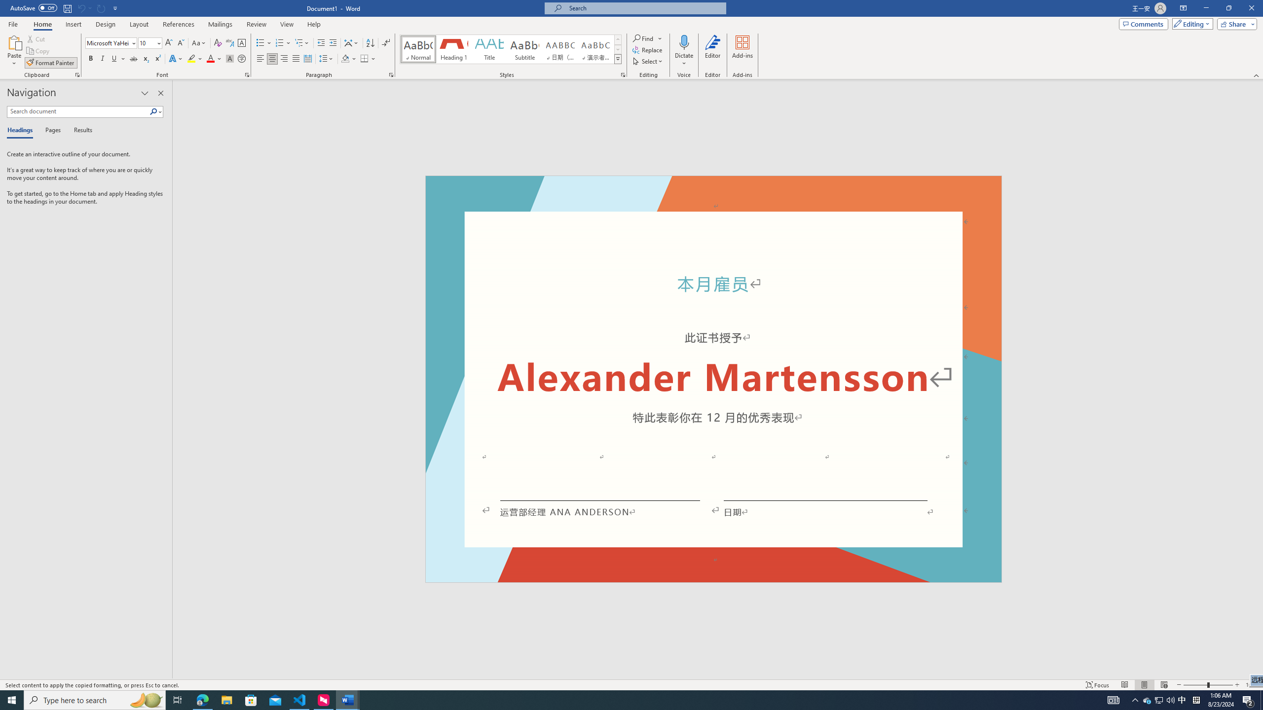  What do you see at coordinates (37, 38) in the screenshot?
I see `Cut` at bounding box center [37, 38].